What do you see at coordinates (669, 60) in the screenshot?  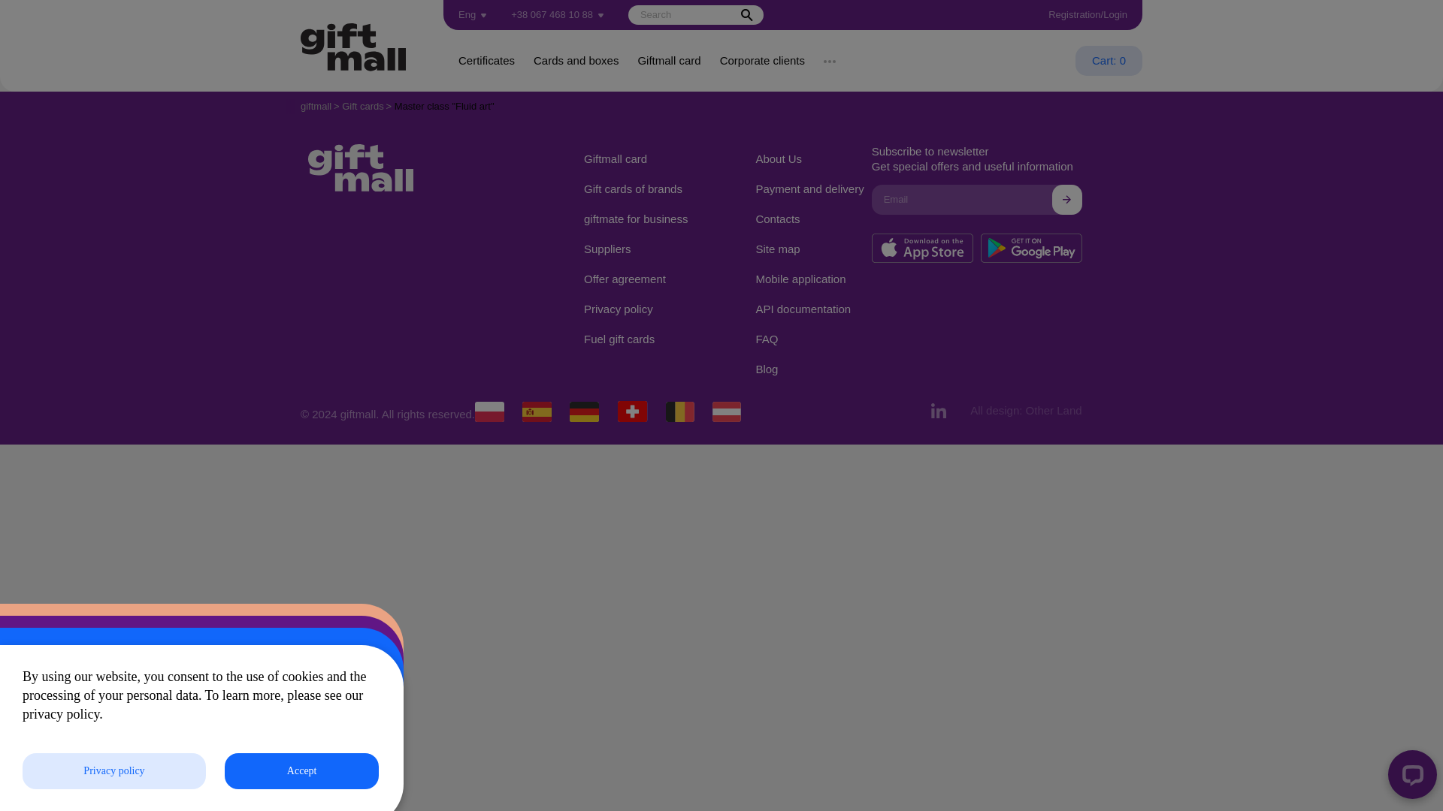 I see `Giftmall card` at bounding box center [669, 60].